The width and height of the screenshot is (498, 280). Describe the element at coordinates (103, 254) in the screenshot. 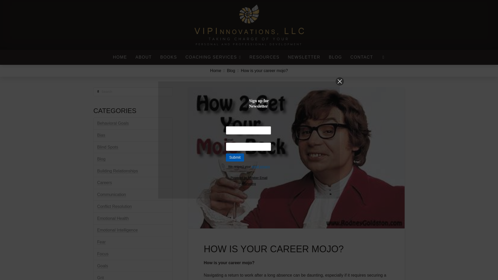

I see `Focus` at that location.